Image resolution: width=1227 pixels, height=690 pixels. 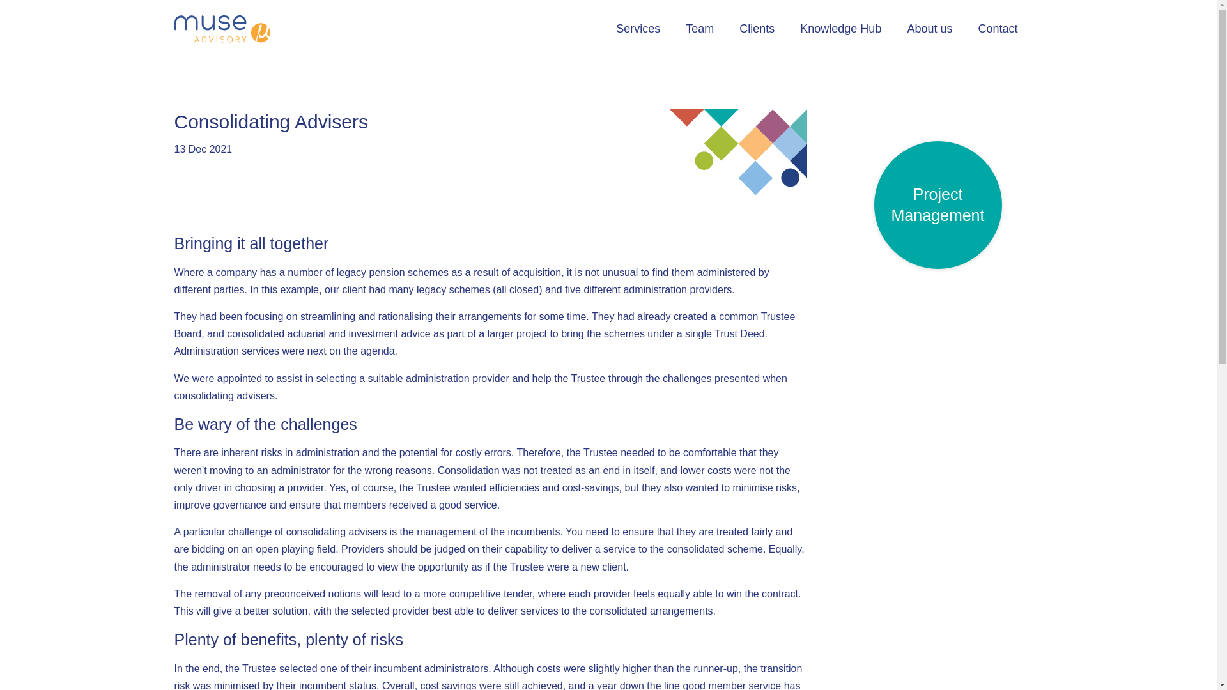 What do you see at coordinates (997, 29) in the screenshot?
I see `Contact` at bounding box center [997, 29].